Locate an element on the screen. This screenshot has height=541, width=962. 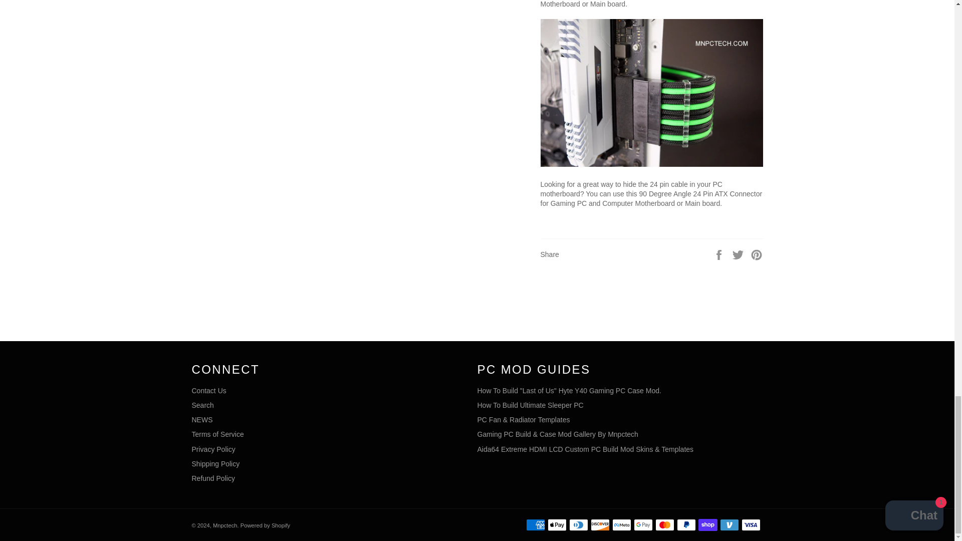
Tweet on Twitter is located at coordinates (739, 253).